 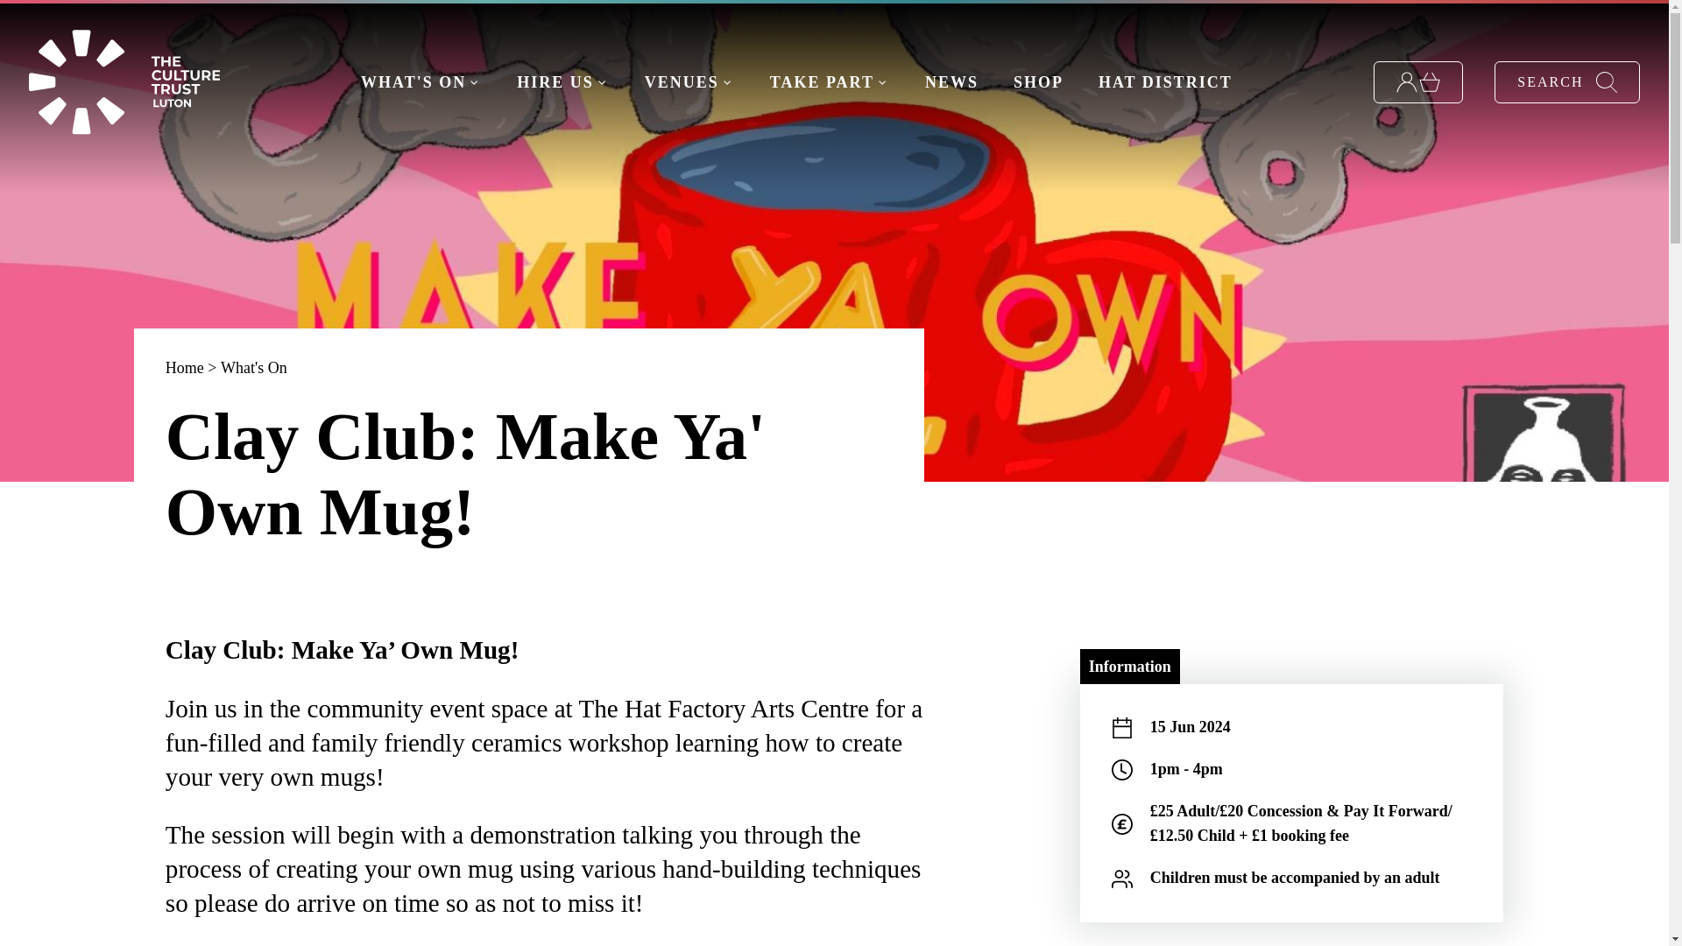 What do you see at coordinates (951, 82) in the screenshot?
I see `NEWS` at bounding box center [951, 82].